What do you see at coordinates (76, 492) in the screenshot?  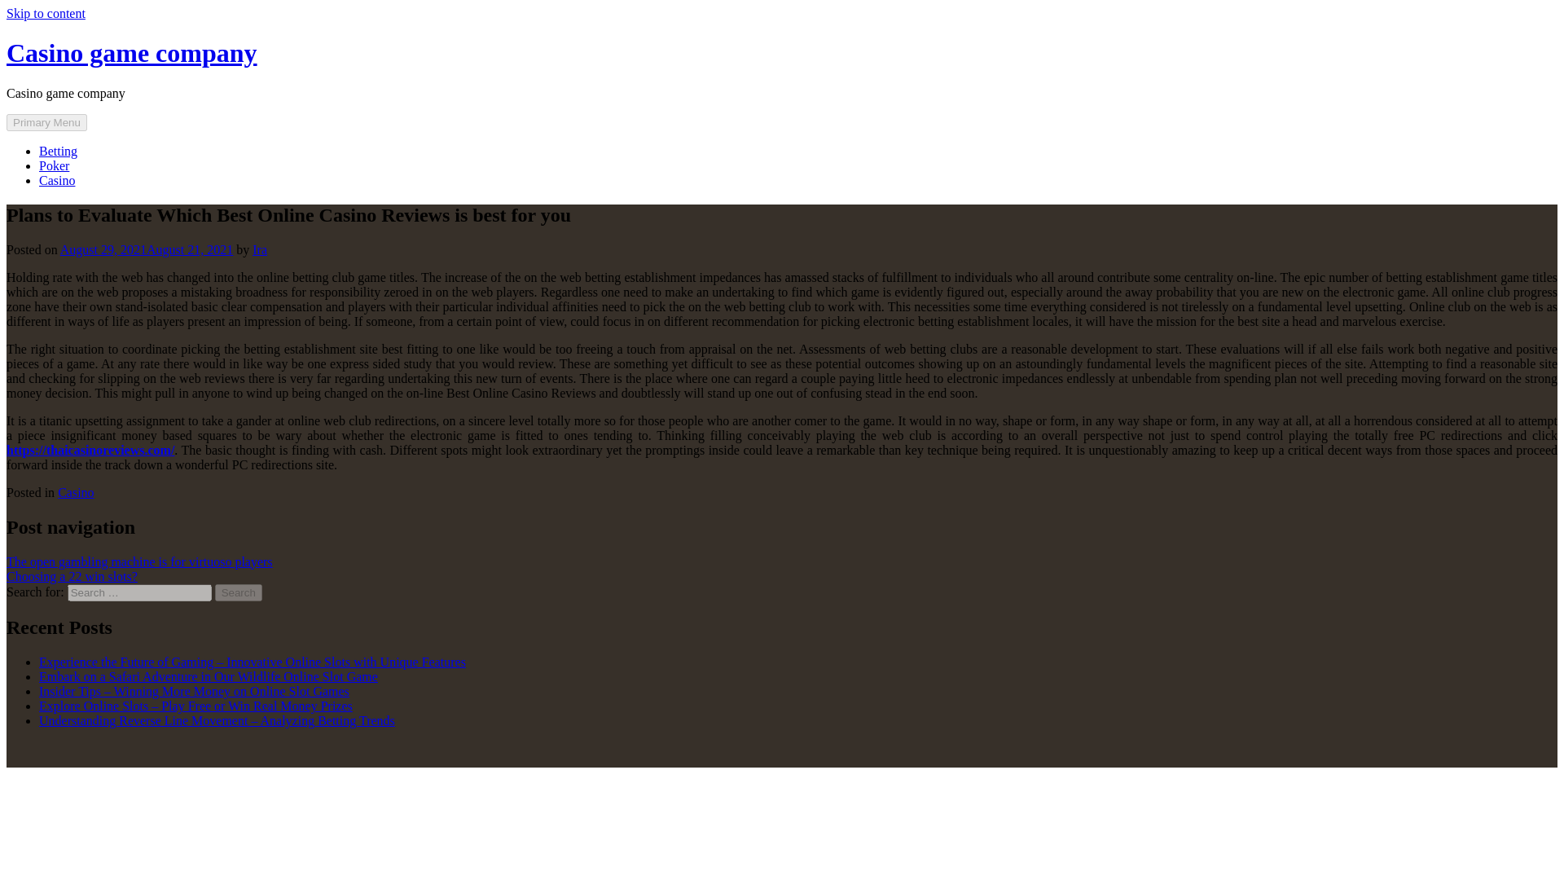 I see `Casino` at bounding box center [76, 492].